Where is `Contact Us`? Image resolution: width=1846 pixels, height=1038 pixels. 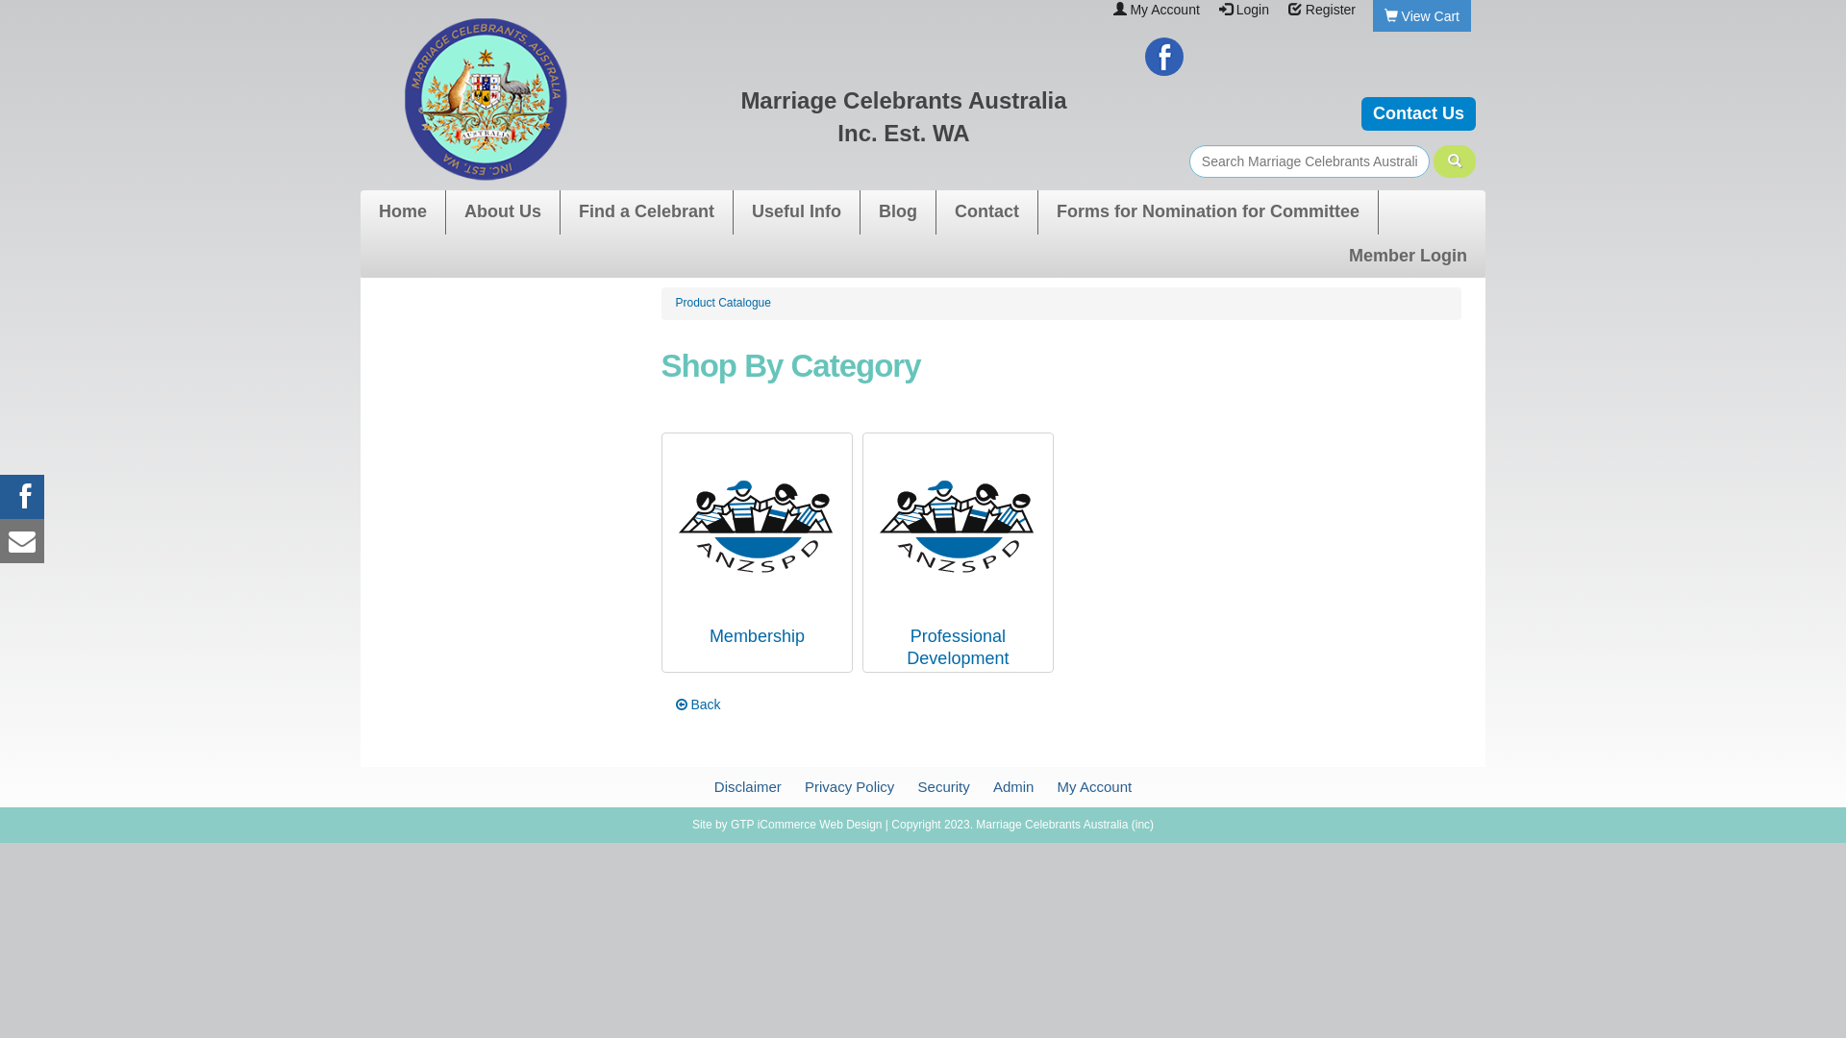
Contact Us is located at coordinates (1419, 113).